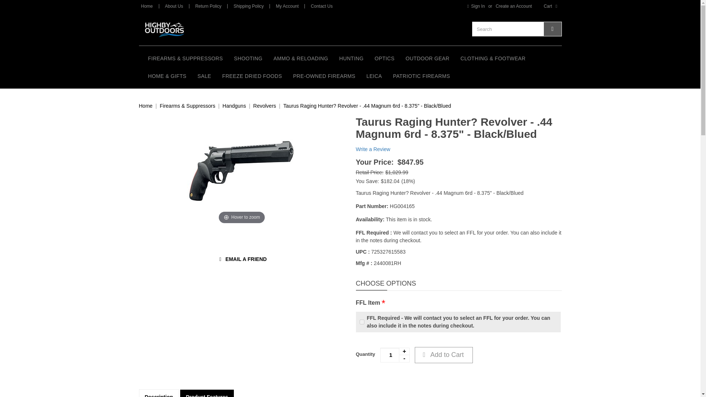 The height and width of the screenshot is (397, 706). I want to click on PRE-OWNED FIREARMS, so click(324, 76).